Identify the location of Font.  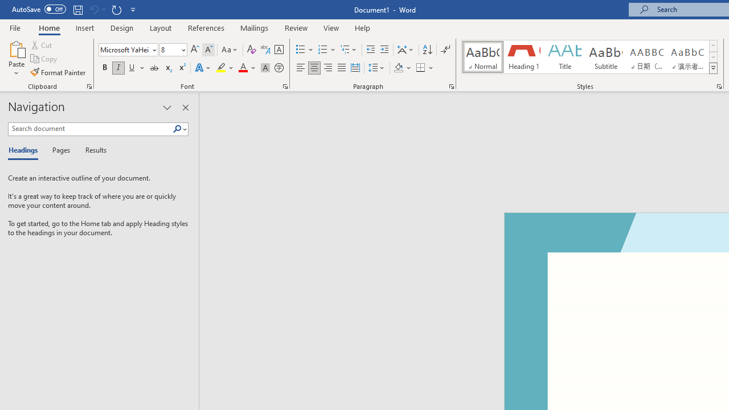
(124, 50).